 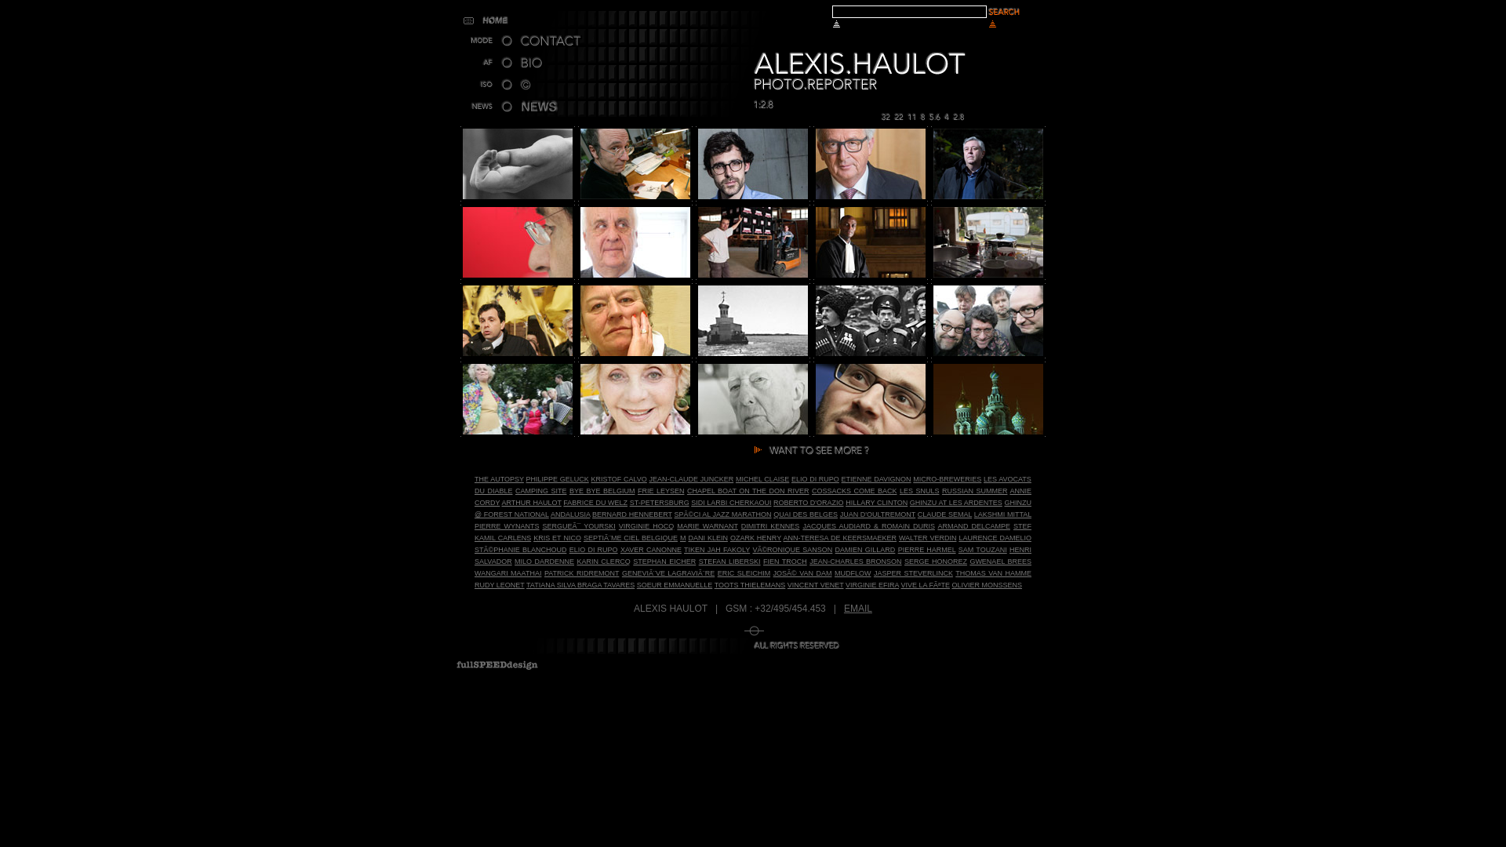 What do you see at coordinates (806, 514) in the screenshot?
I see `QUAI DES BELGES` at bounding box center [806, 514].